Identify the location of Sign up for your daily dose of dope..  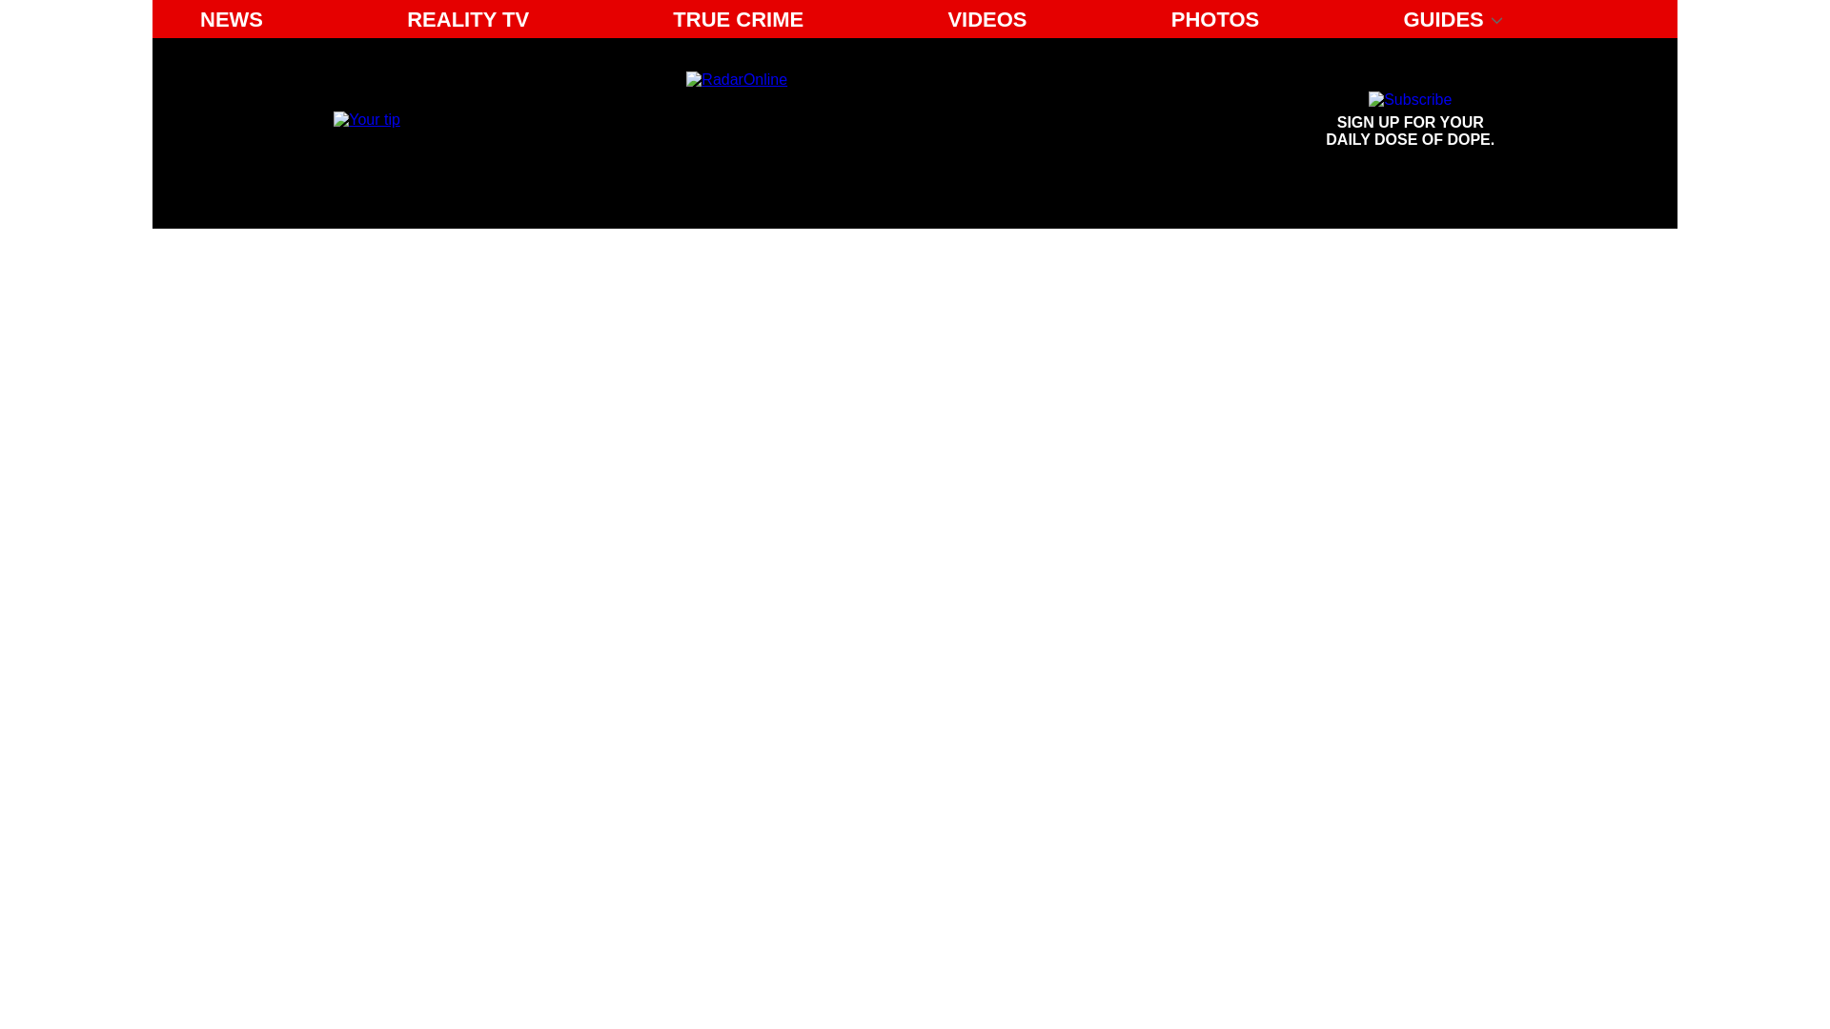
(1411, 120).